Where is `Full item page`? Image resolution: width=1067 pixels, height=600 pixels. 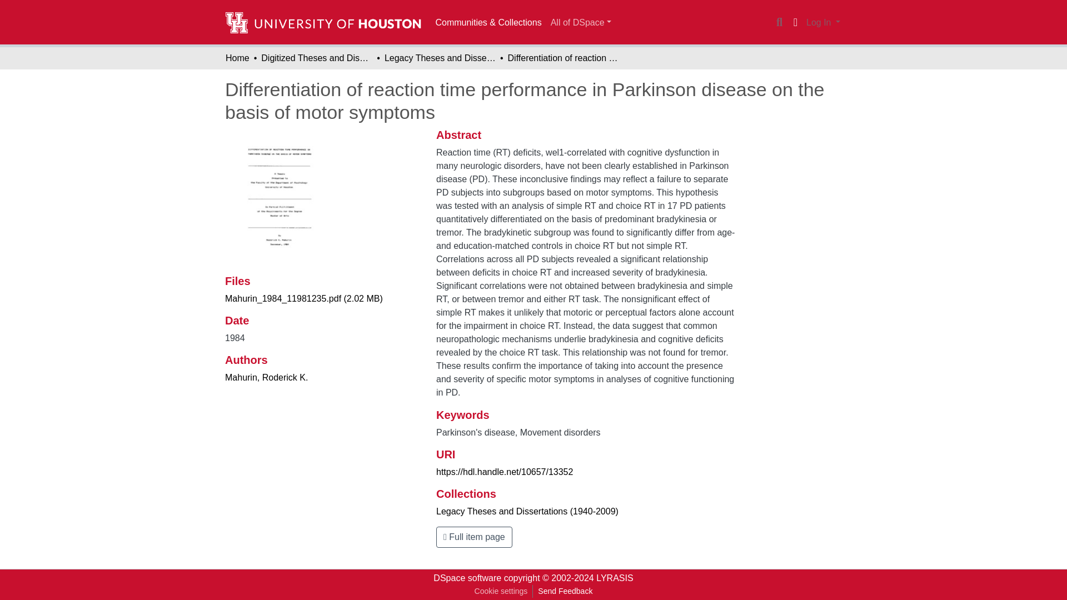 Full item page is located at coordinates (474, 537).